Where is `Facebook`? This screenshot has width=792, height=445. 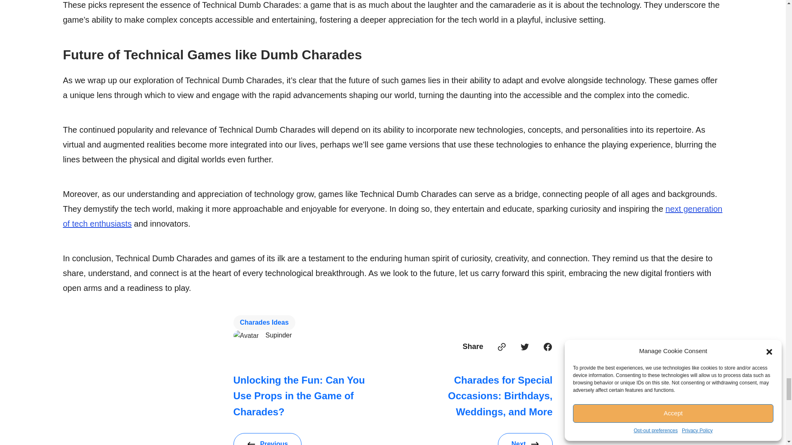 Facebook is located at coordinates (548, 347).